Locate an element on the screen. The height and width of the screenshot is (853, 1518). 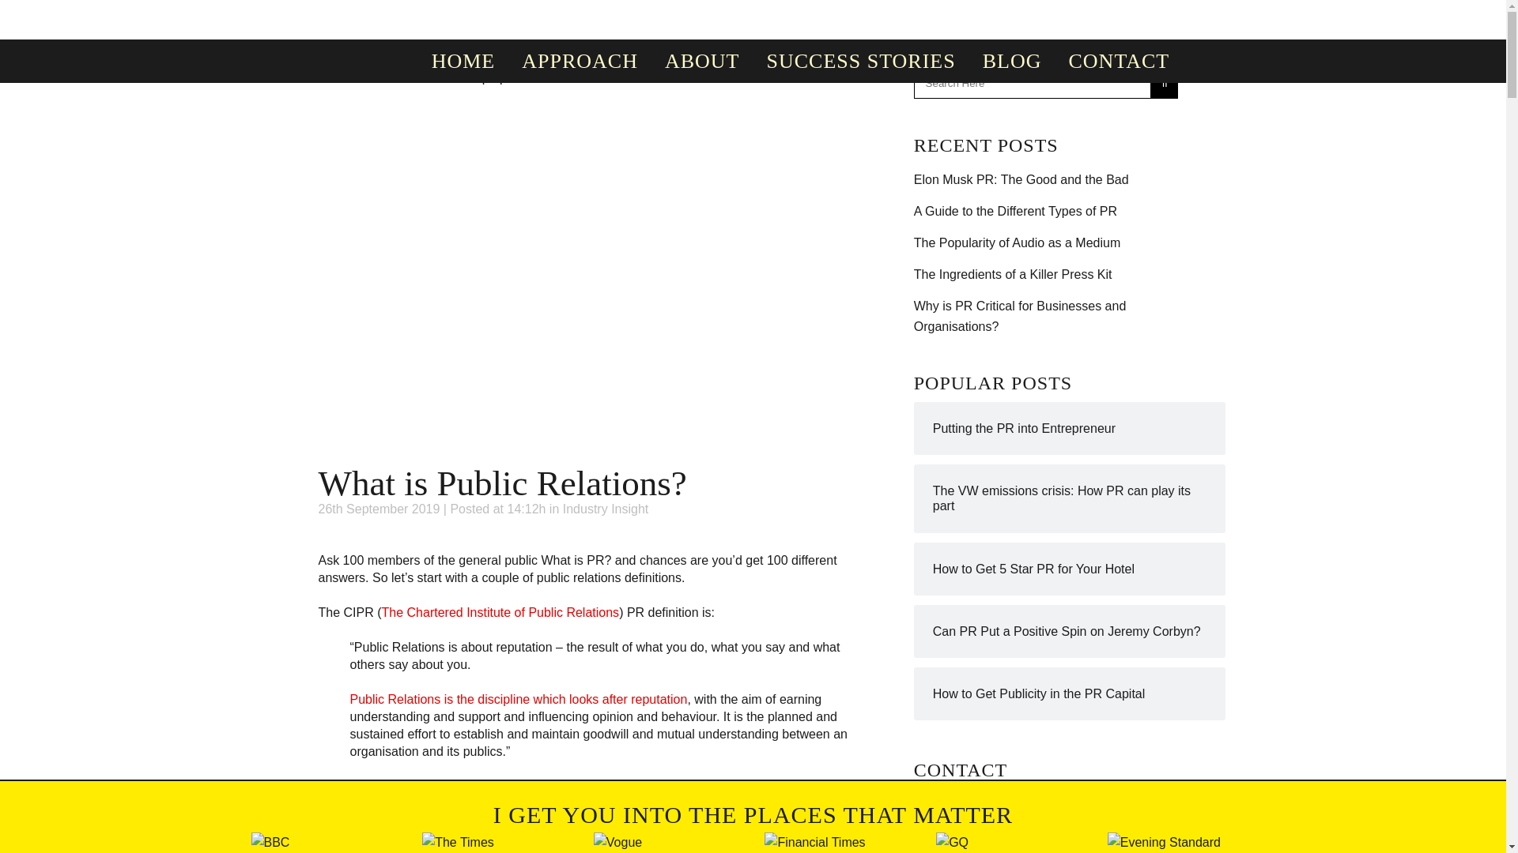
CONTACT is located at coordinates (1118, 60).